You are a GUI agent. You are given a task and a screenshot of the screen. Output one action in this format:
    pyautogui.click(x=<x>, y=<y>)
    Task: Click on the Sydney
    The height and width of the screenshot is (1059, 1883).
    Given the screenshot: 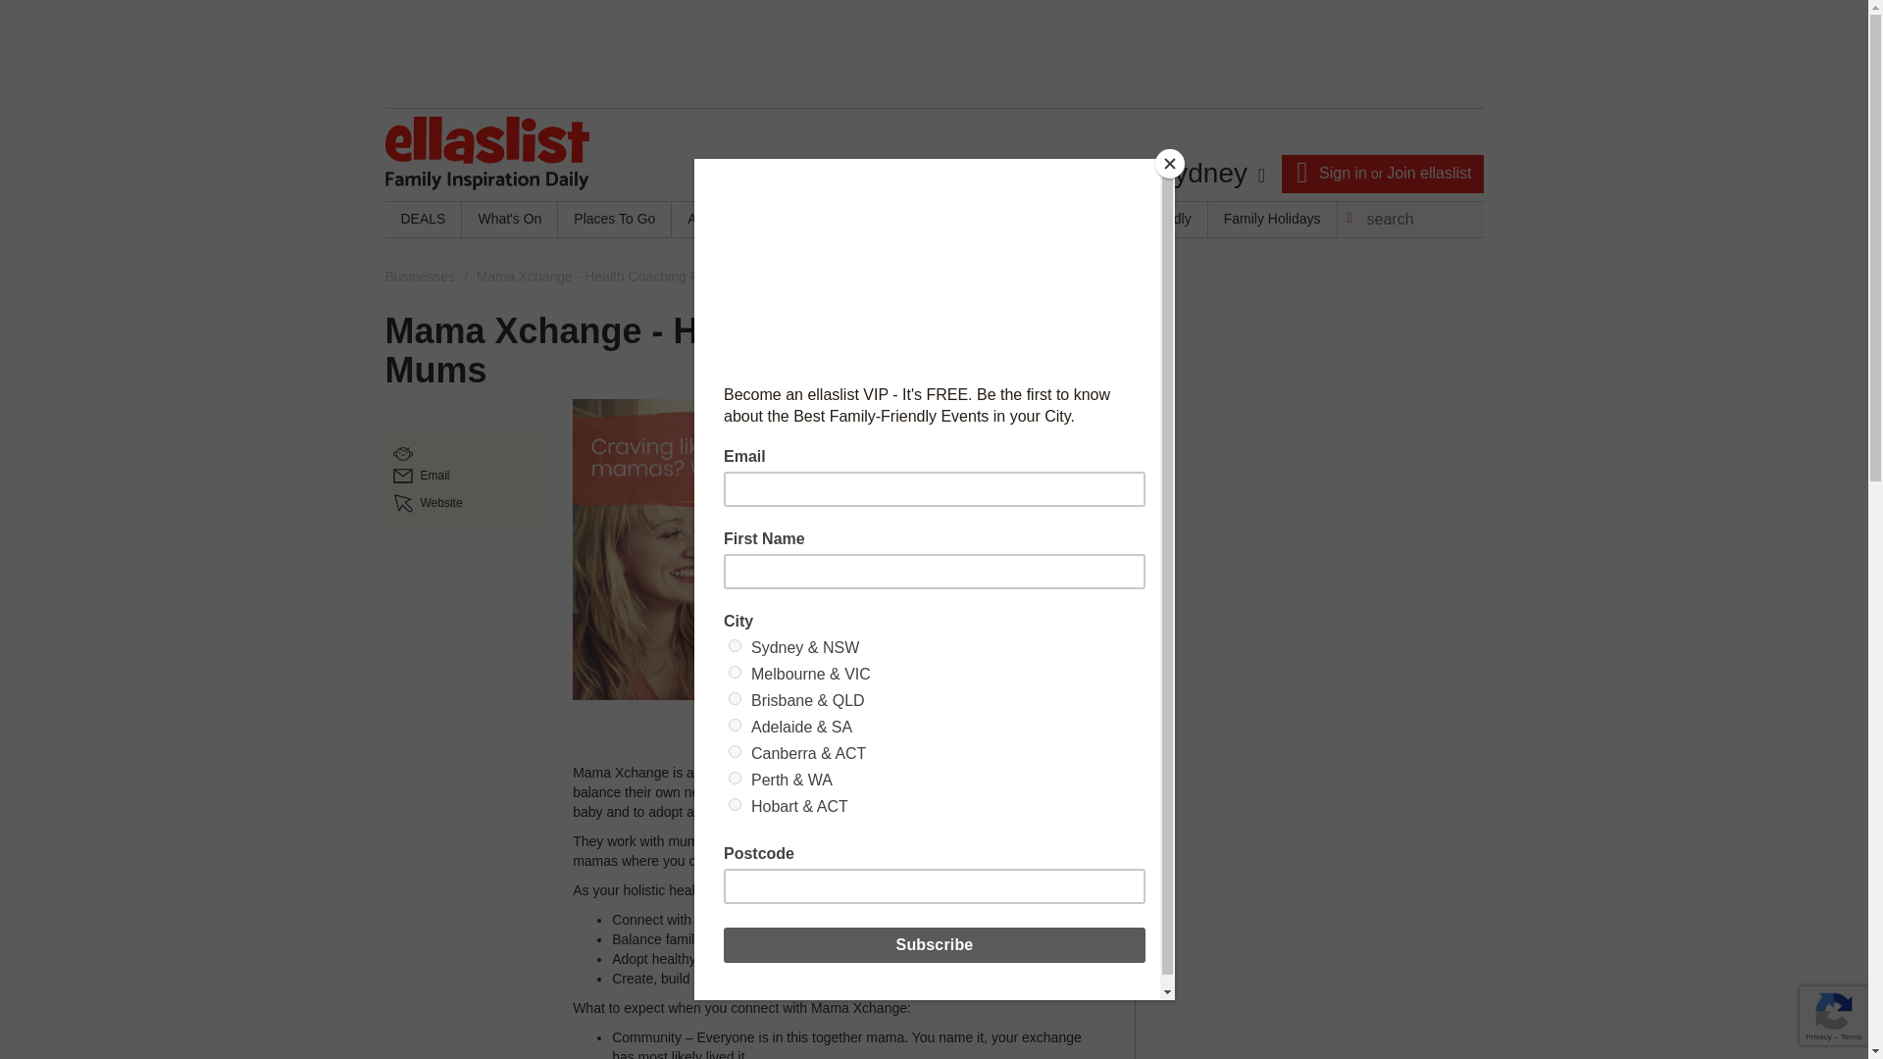 What is the action you would take?
    pyautogui.click(x=1209, y=174)
    